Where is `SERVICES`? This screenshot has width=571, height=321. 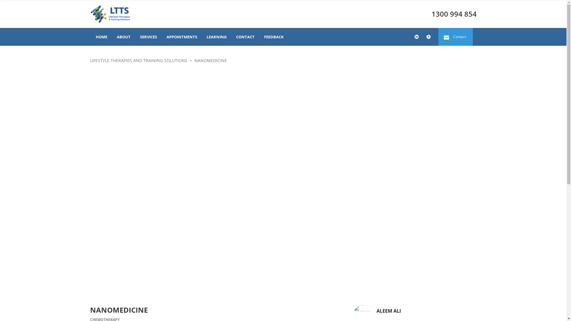
SERVICES is located at coordinates (148, 37).